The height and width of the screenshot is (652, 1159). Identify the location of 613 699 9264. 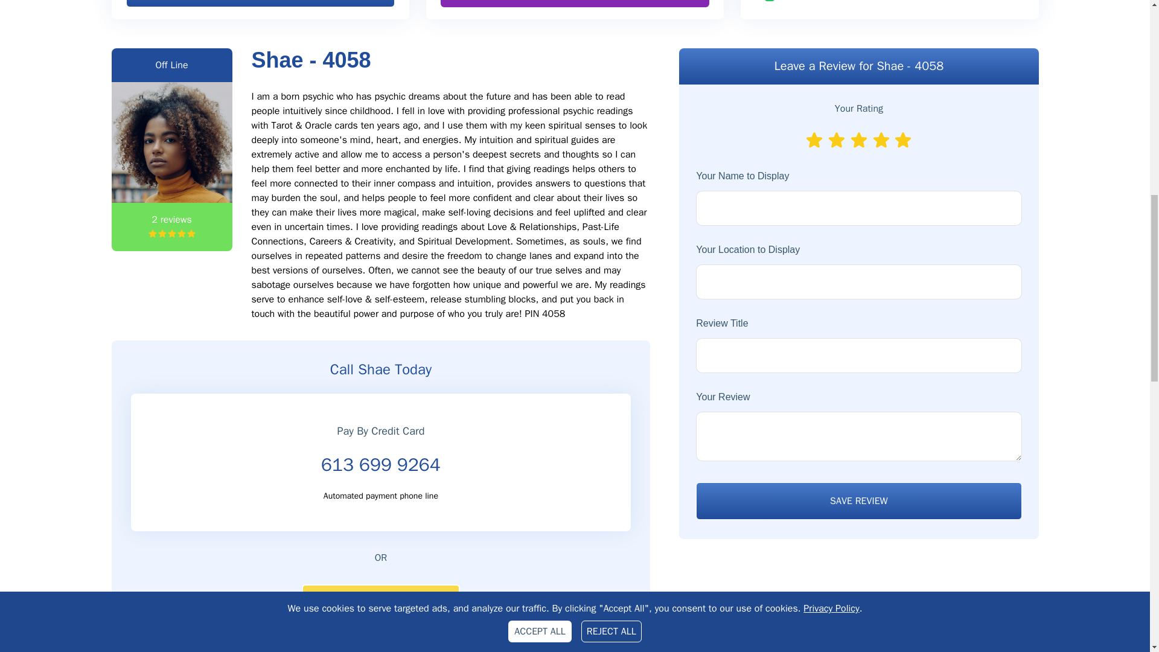
(380, 465).